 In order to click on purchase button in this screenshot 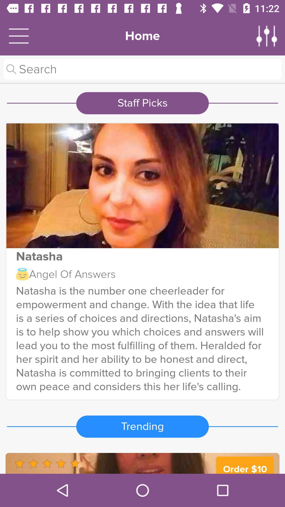, I will do `click(142, 463)`.